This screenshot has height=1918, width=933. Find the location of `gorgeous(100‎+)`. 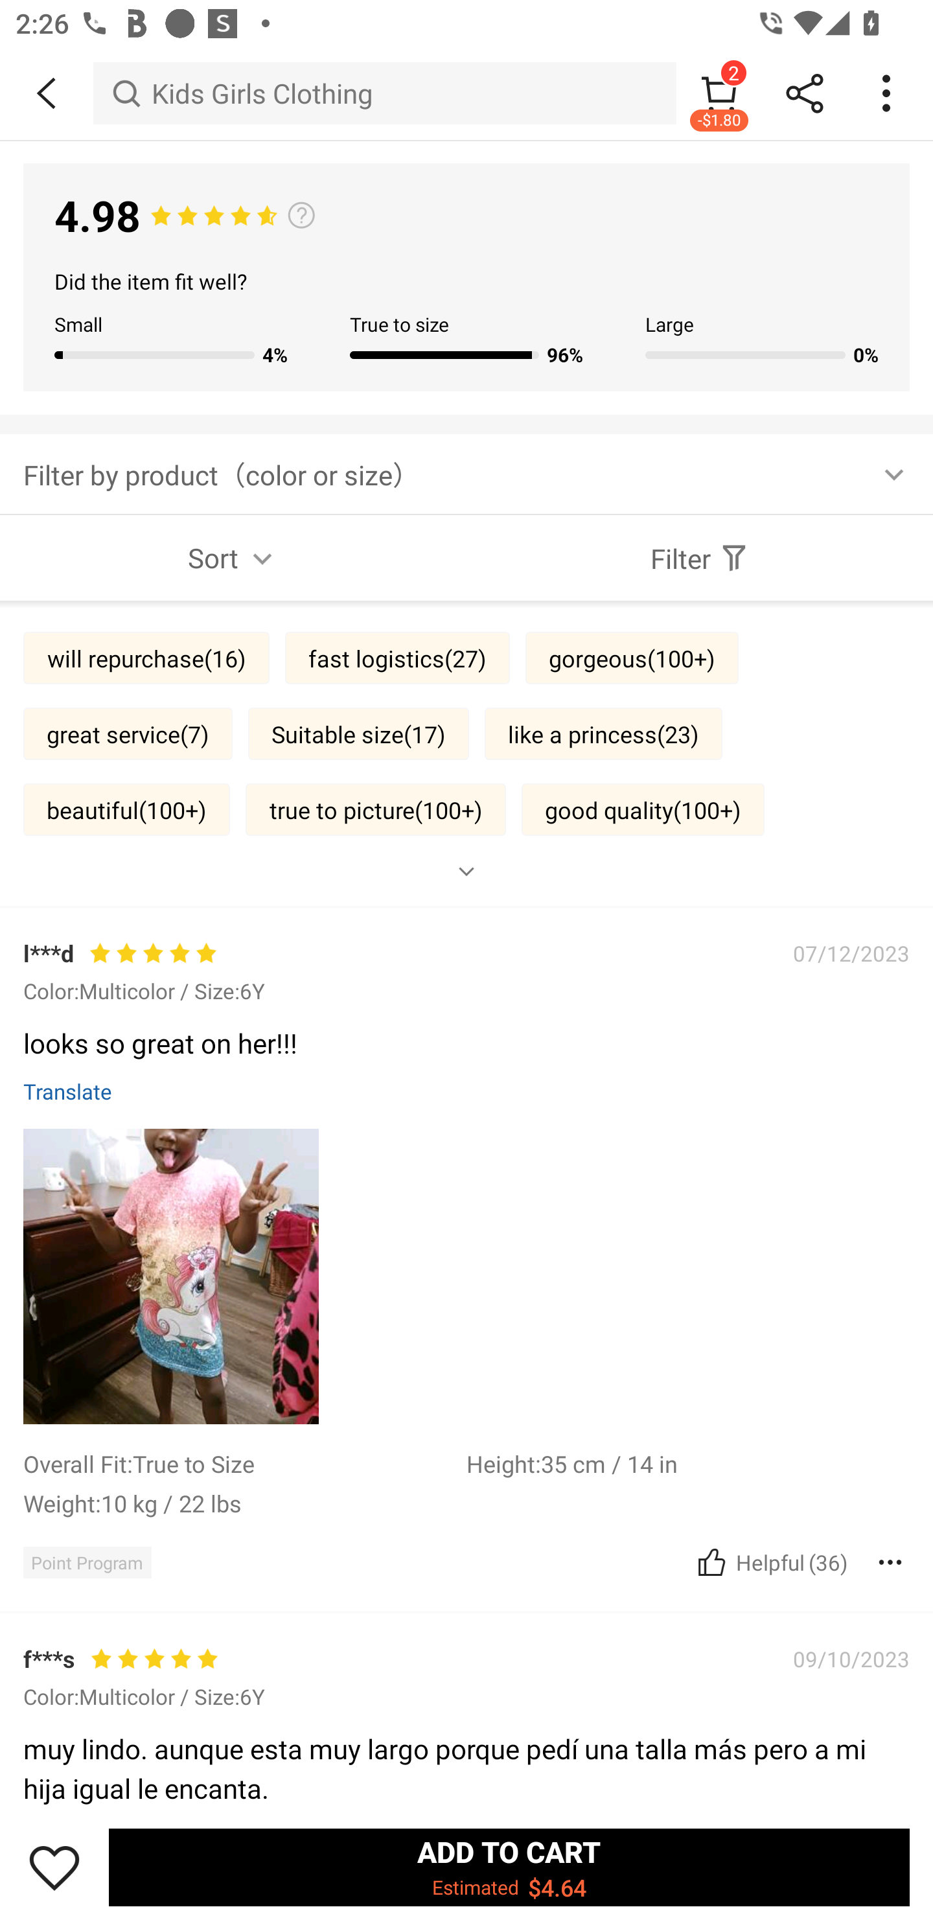

gorgeous(100‎+) is located at coordinates (632, 657).